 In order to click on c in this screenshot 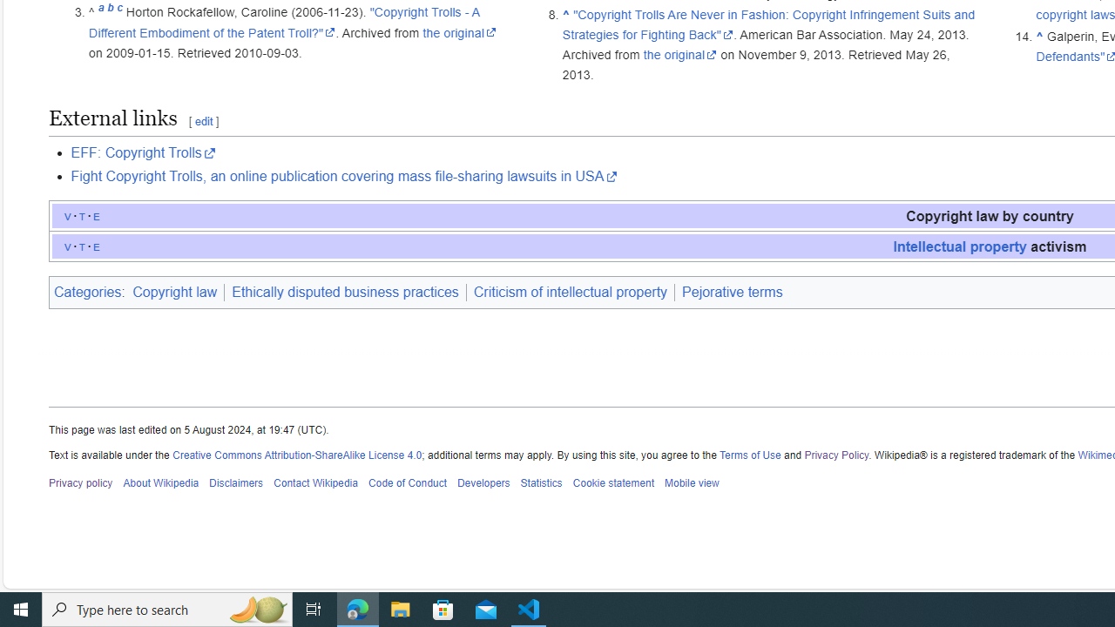, I will do `click(119, 12)`.